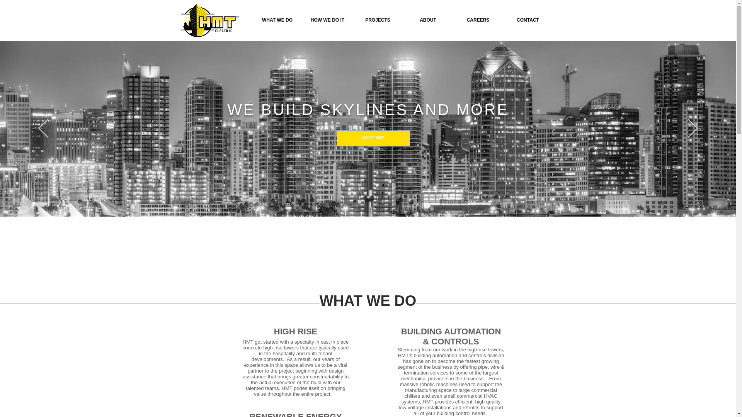 Image resolution: width=742 pixels, height=417 pixels. I want to click on CONTACT, so click(528, 20).